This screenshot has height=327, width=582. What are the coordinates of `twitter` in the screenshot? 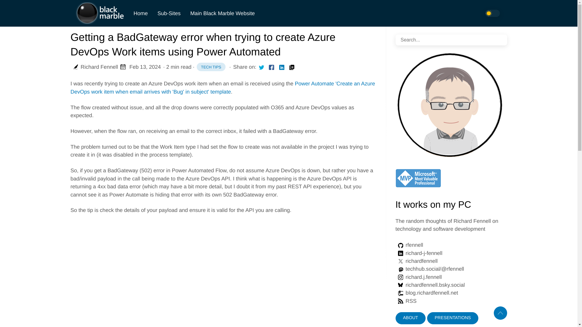 It's located at (406, 301).